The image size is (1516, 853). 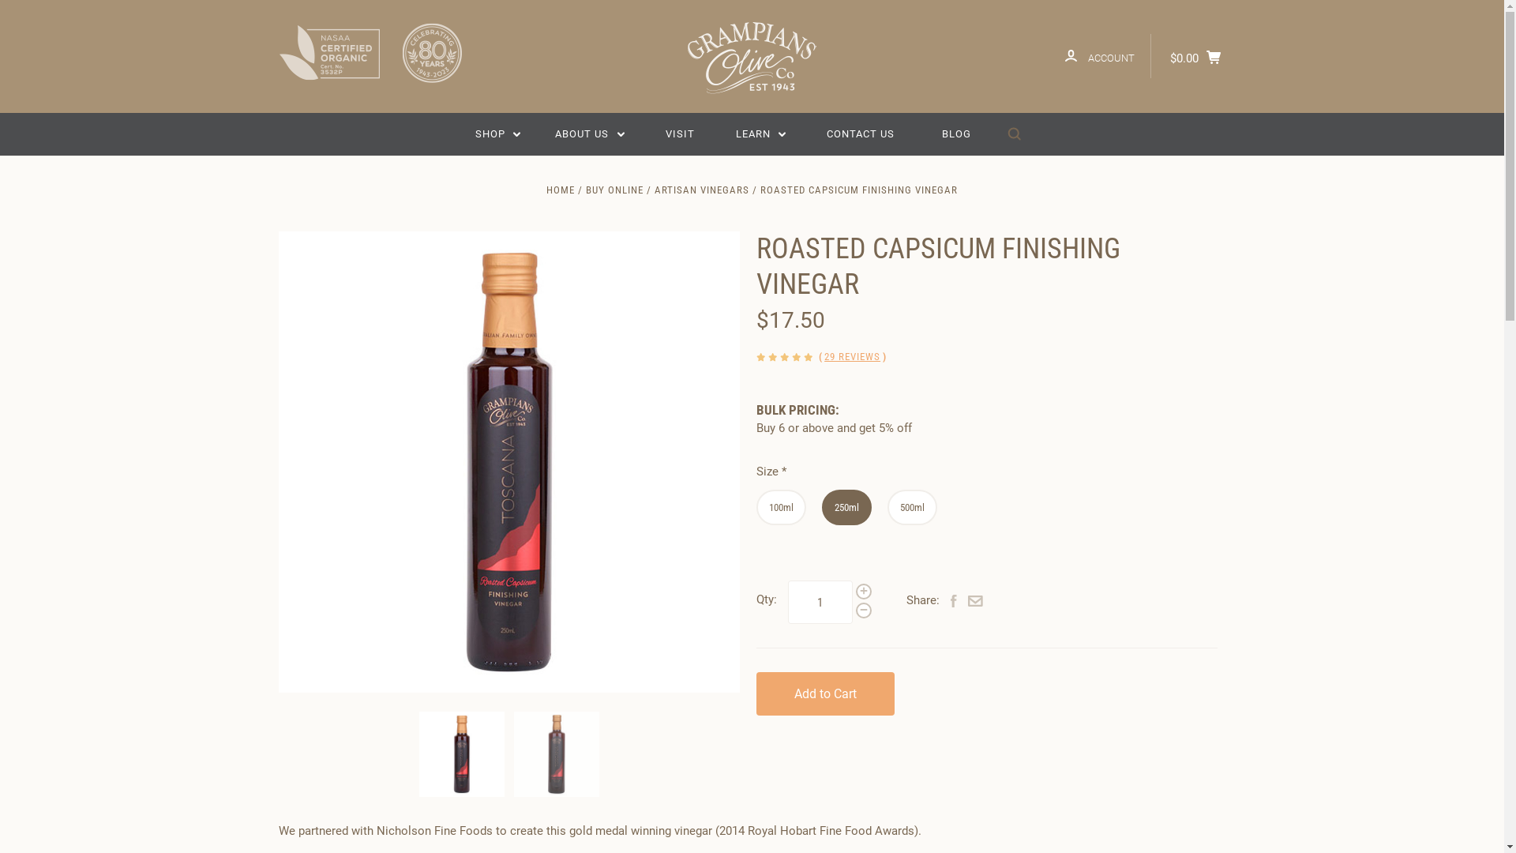 What do you see at coordinates (853, 357) in the screenshot?
I see `29 REVIEWS` at bounding box center [853, 357].